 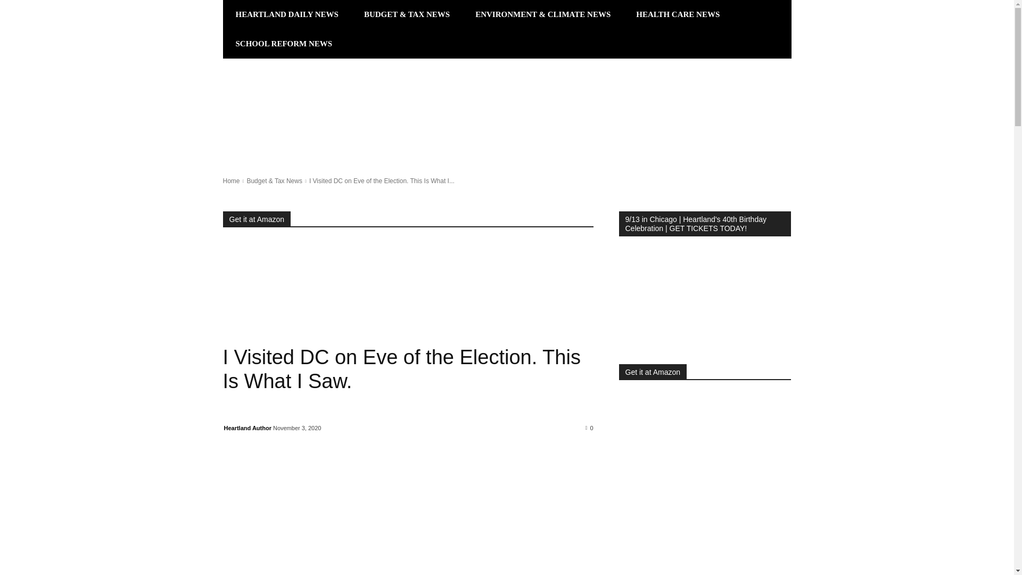 What do you see at coordinates (590, 427) in the screenshot?
I see `0` at bounding box center [590, 427].